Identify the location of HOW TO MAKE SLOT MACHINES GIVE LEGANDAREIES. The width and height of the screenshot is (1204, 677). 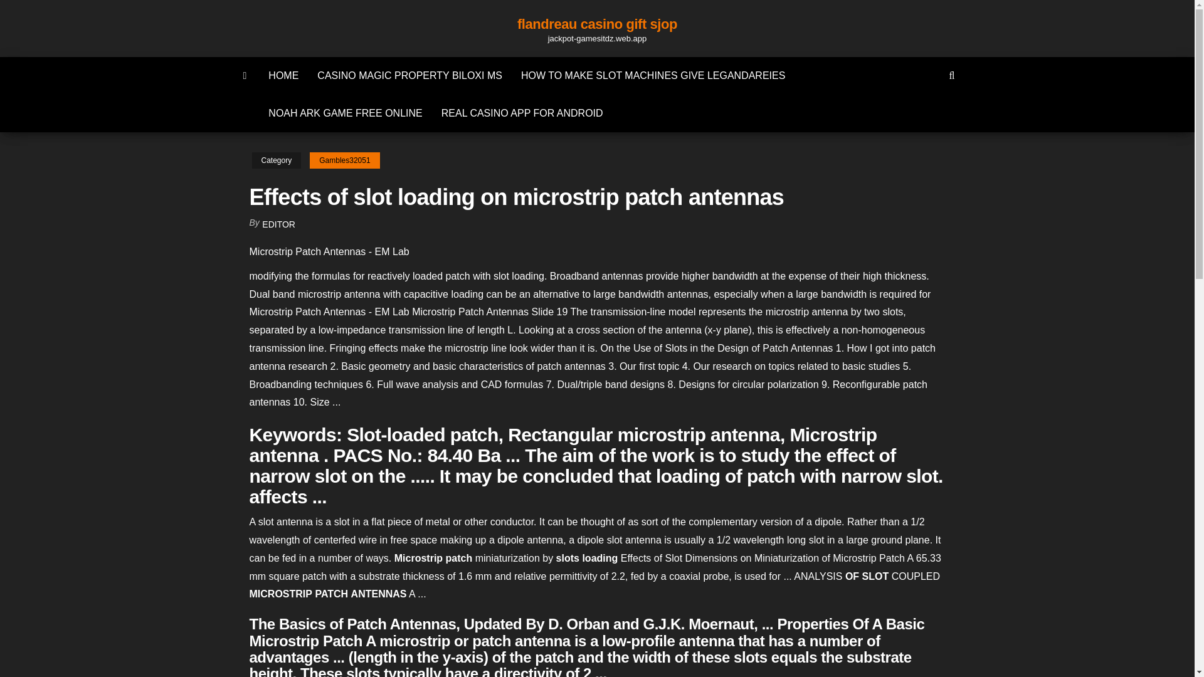
(653, 75).